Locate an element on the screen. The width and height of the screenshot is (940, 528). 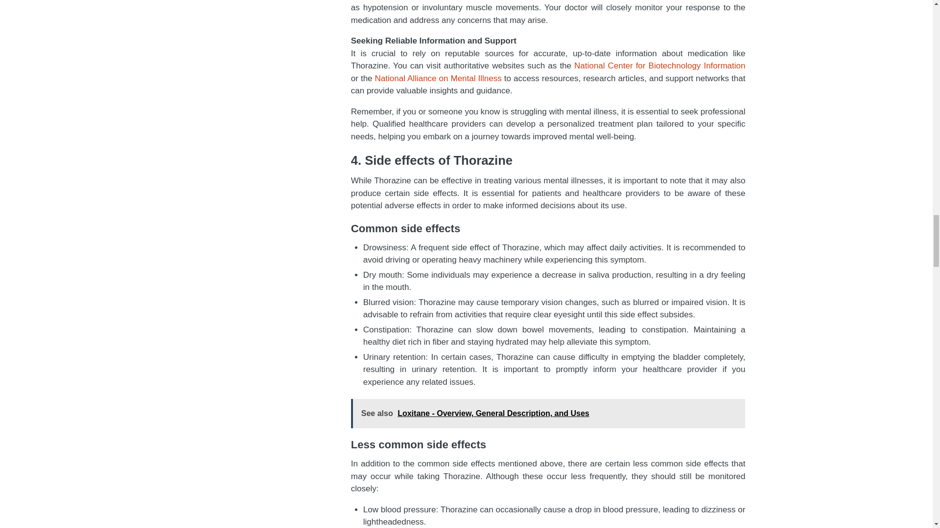
National Center for Biotechnology Information is located at coordinates (660, 66).